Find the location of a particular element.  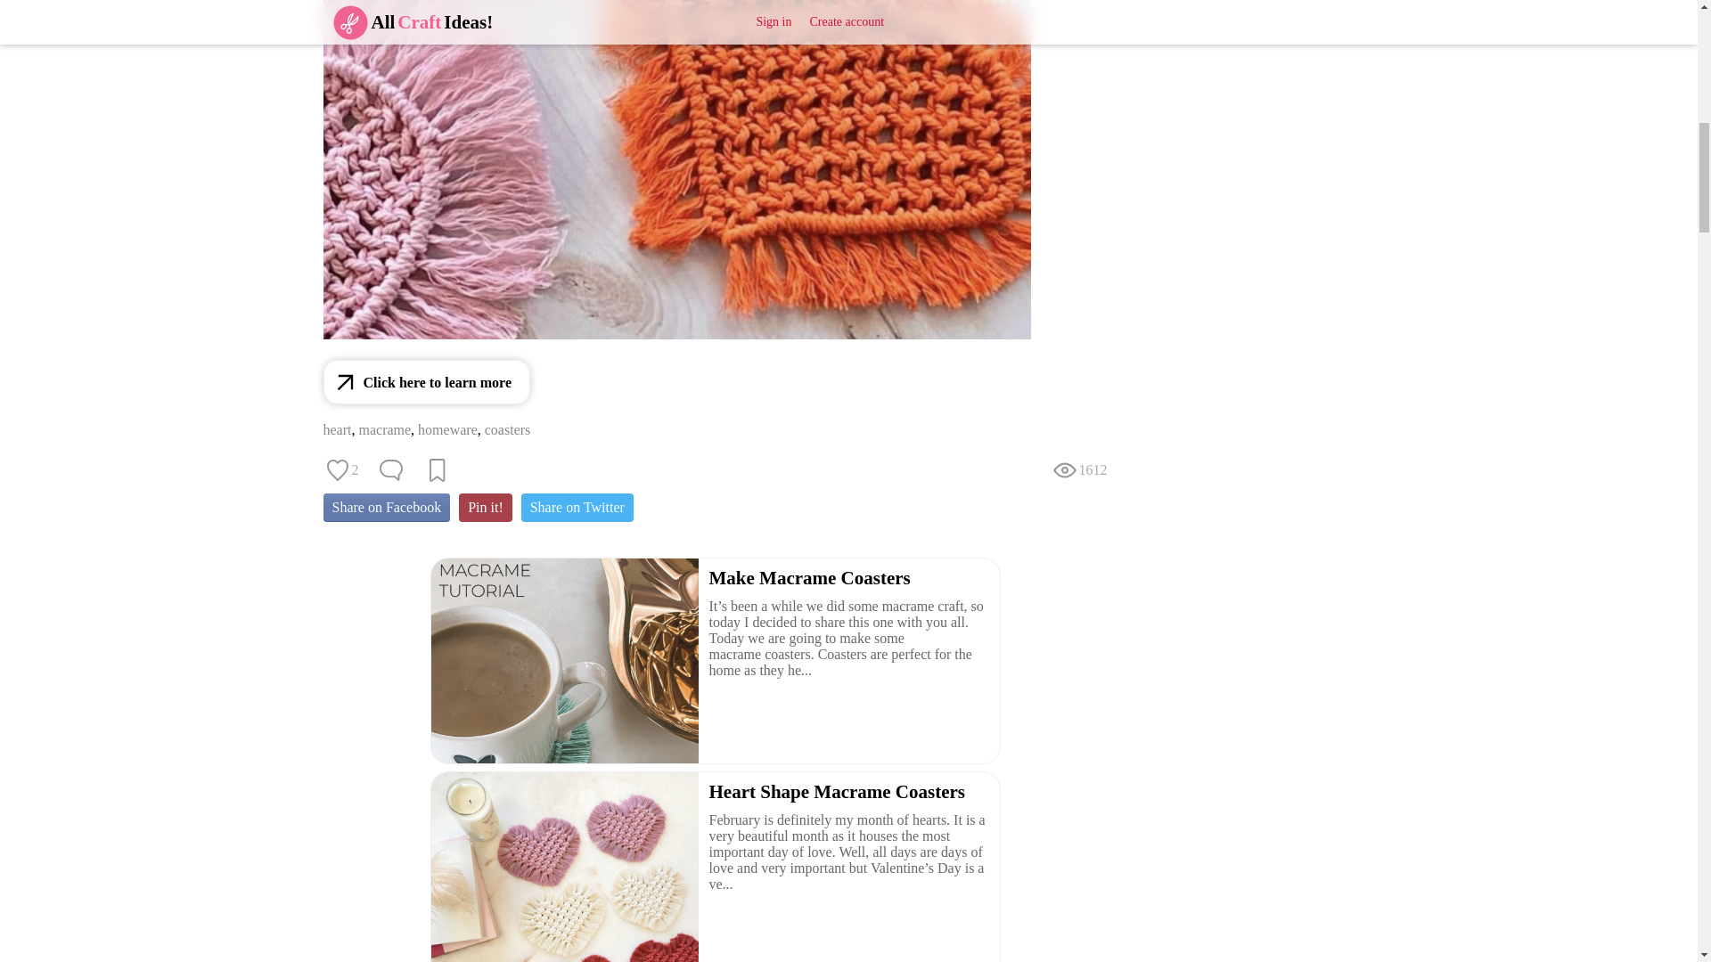

Views is located at coordinates (1078, 470).